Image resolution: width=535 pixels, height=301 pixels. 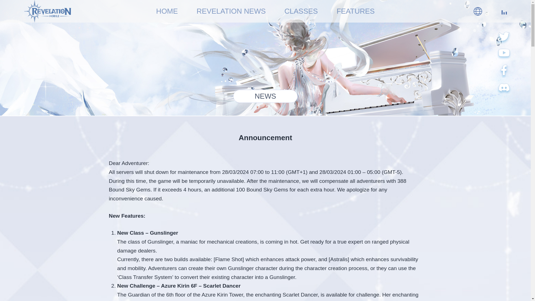 What do you see at coordinates (231, 11) in the screenshot?
I see `REVELATION NEWS` at bounding box center [231, 11].